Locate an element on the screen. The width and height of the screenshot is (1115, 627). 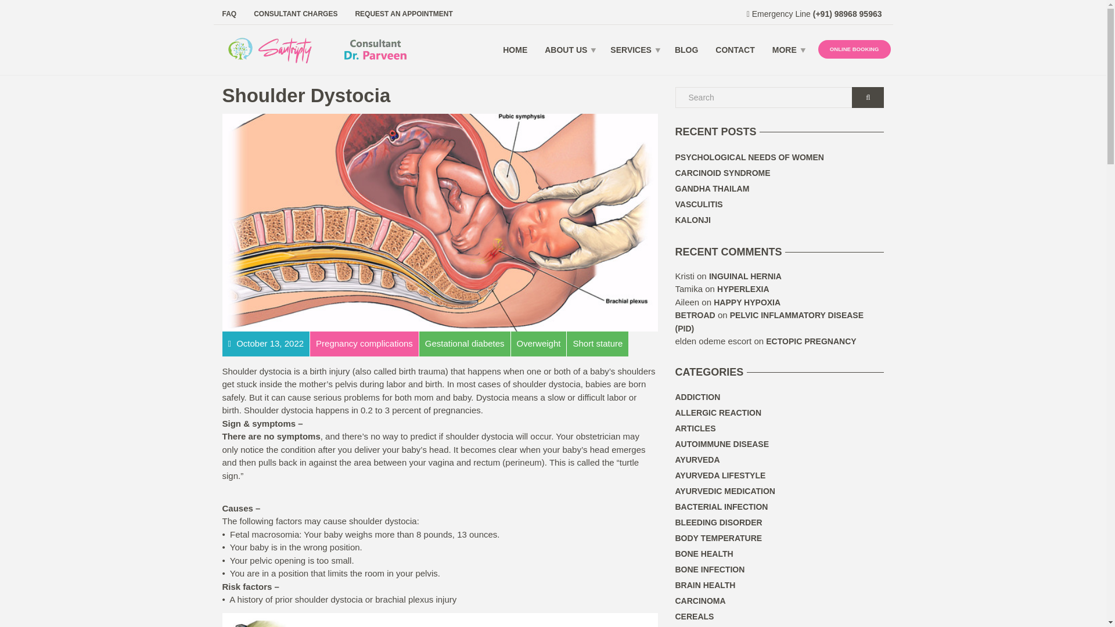
VASCULITIS is located at coordinates (698, 204).